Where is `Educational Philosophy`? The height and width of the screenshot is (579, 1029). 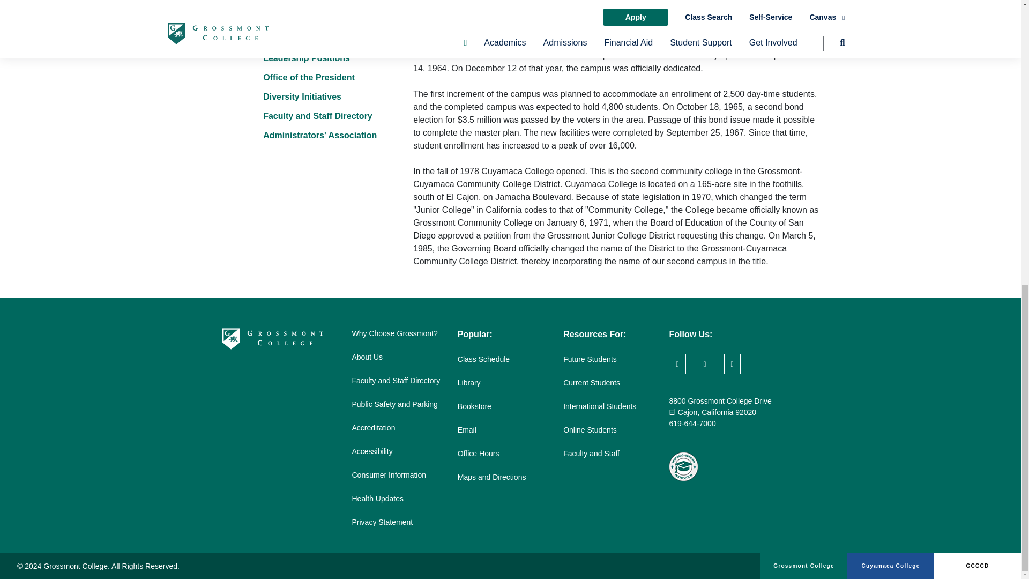
Educational Philosophy is located at coordinates (312, 39).